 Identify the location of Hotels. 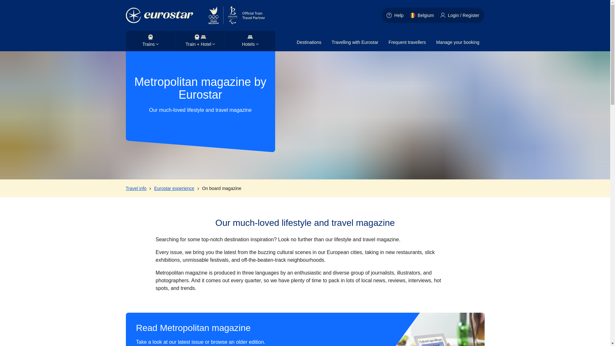
(250, 41).